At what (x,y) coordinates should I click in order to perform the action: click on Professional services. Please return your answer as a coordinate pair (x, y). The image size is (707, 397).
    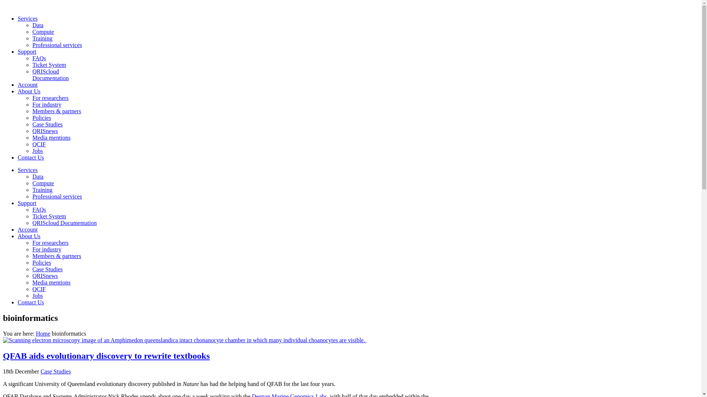
    Looking at the image, I should click on (57, 196).